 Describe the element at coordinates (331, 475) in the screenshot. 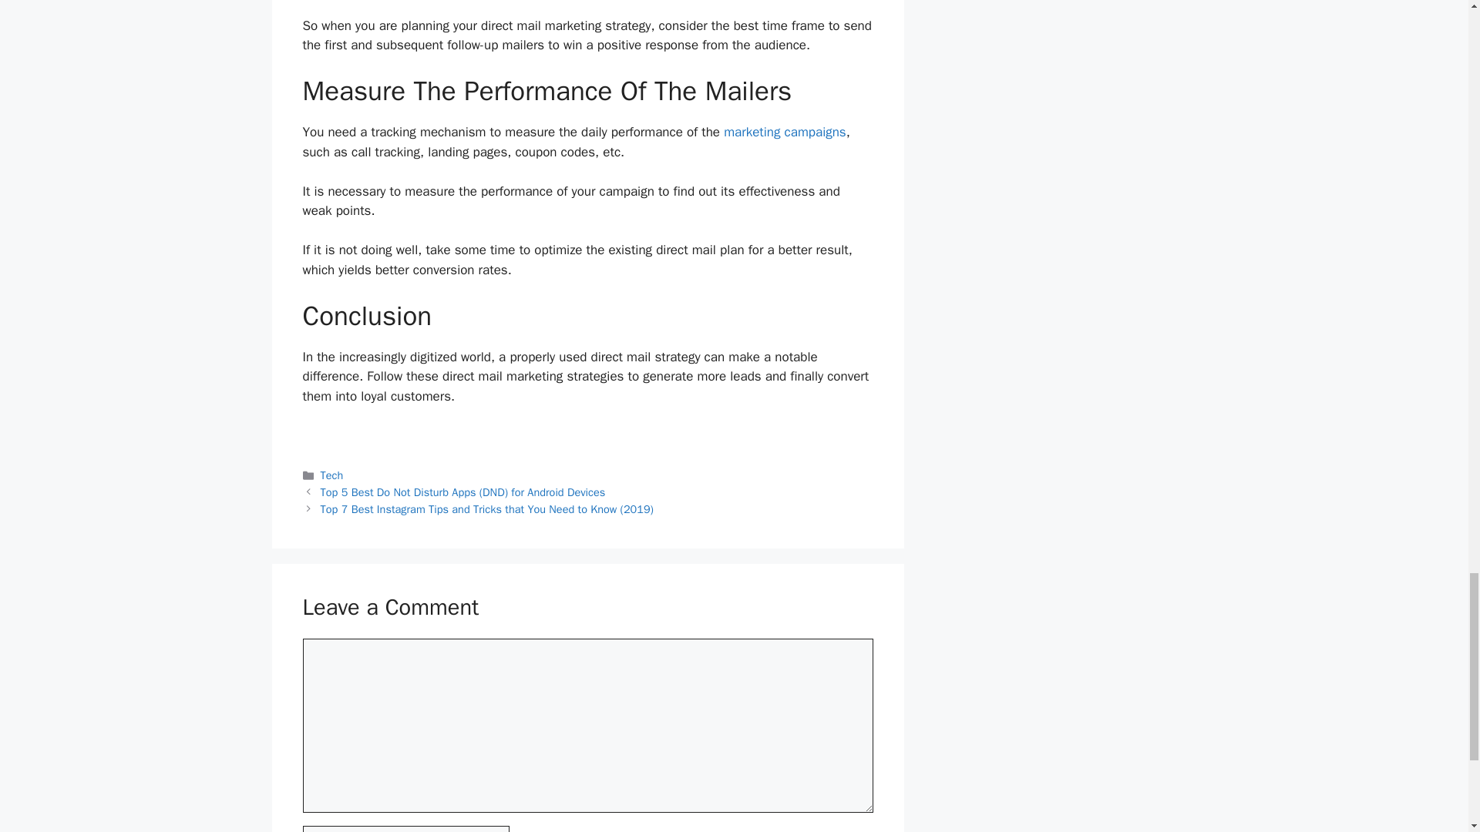

I see `Tech` at that location.